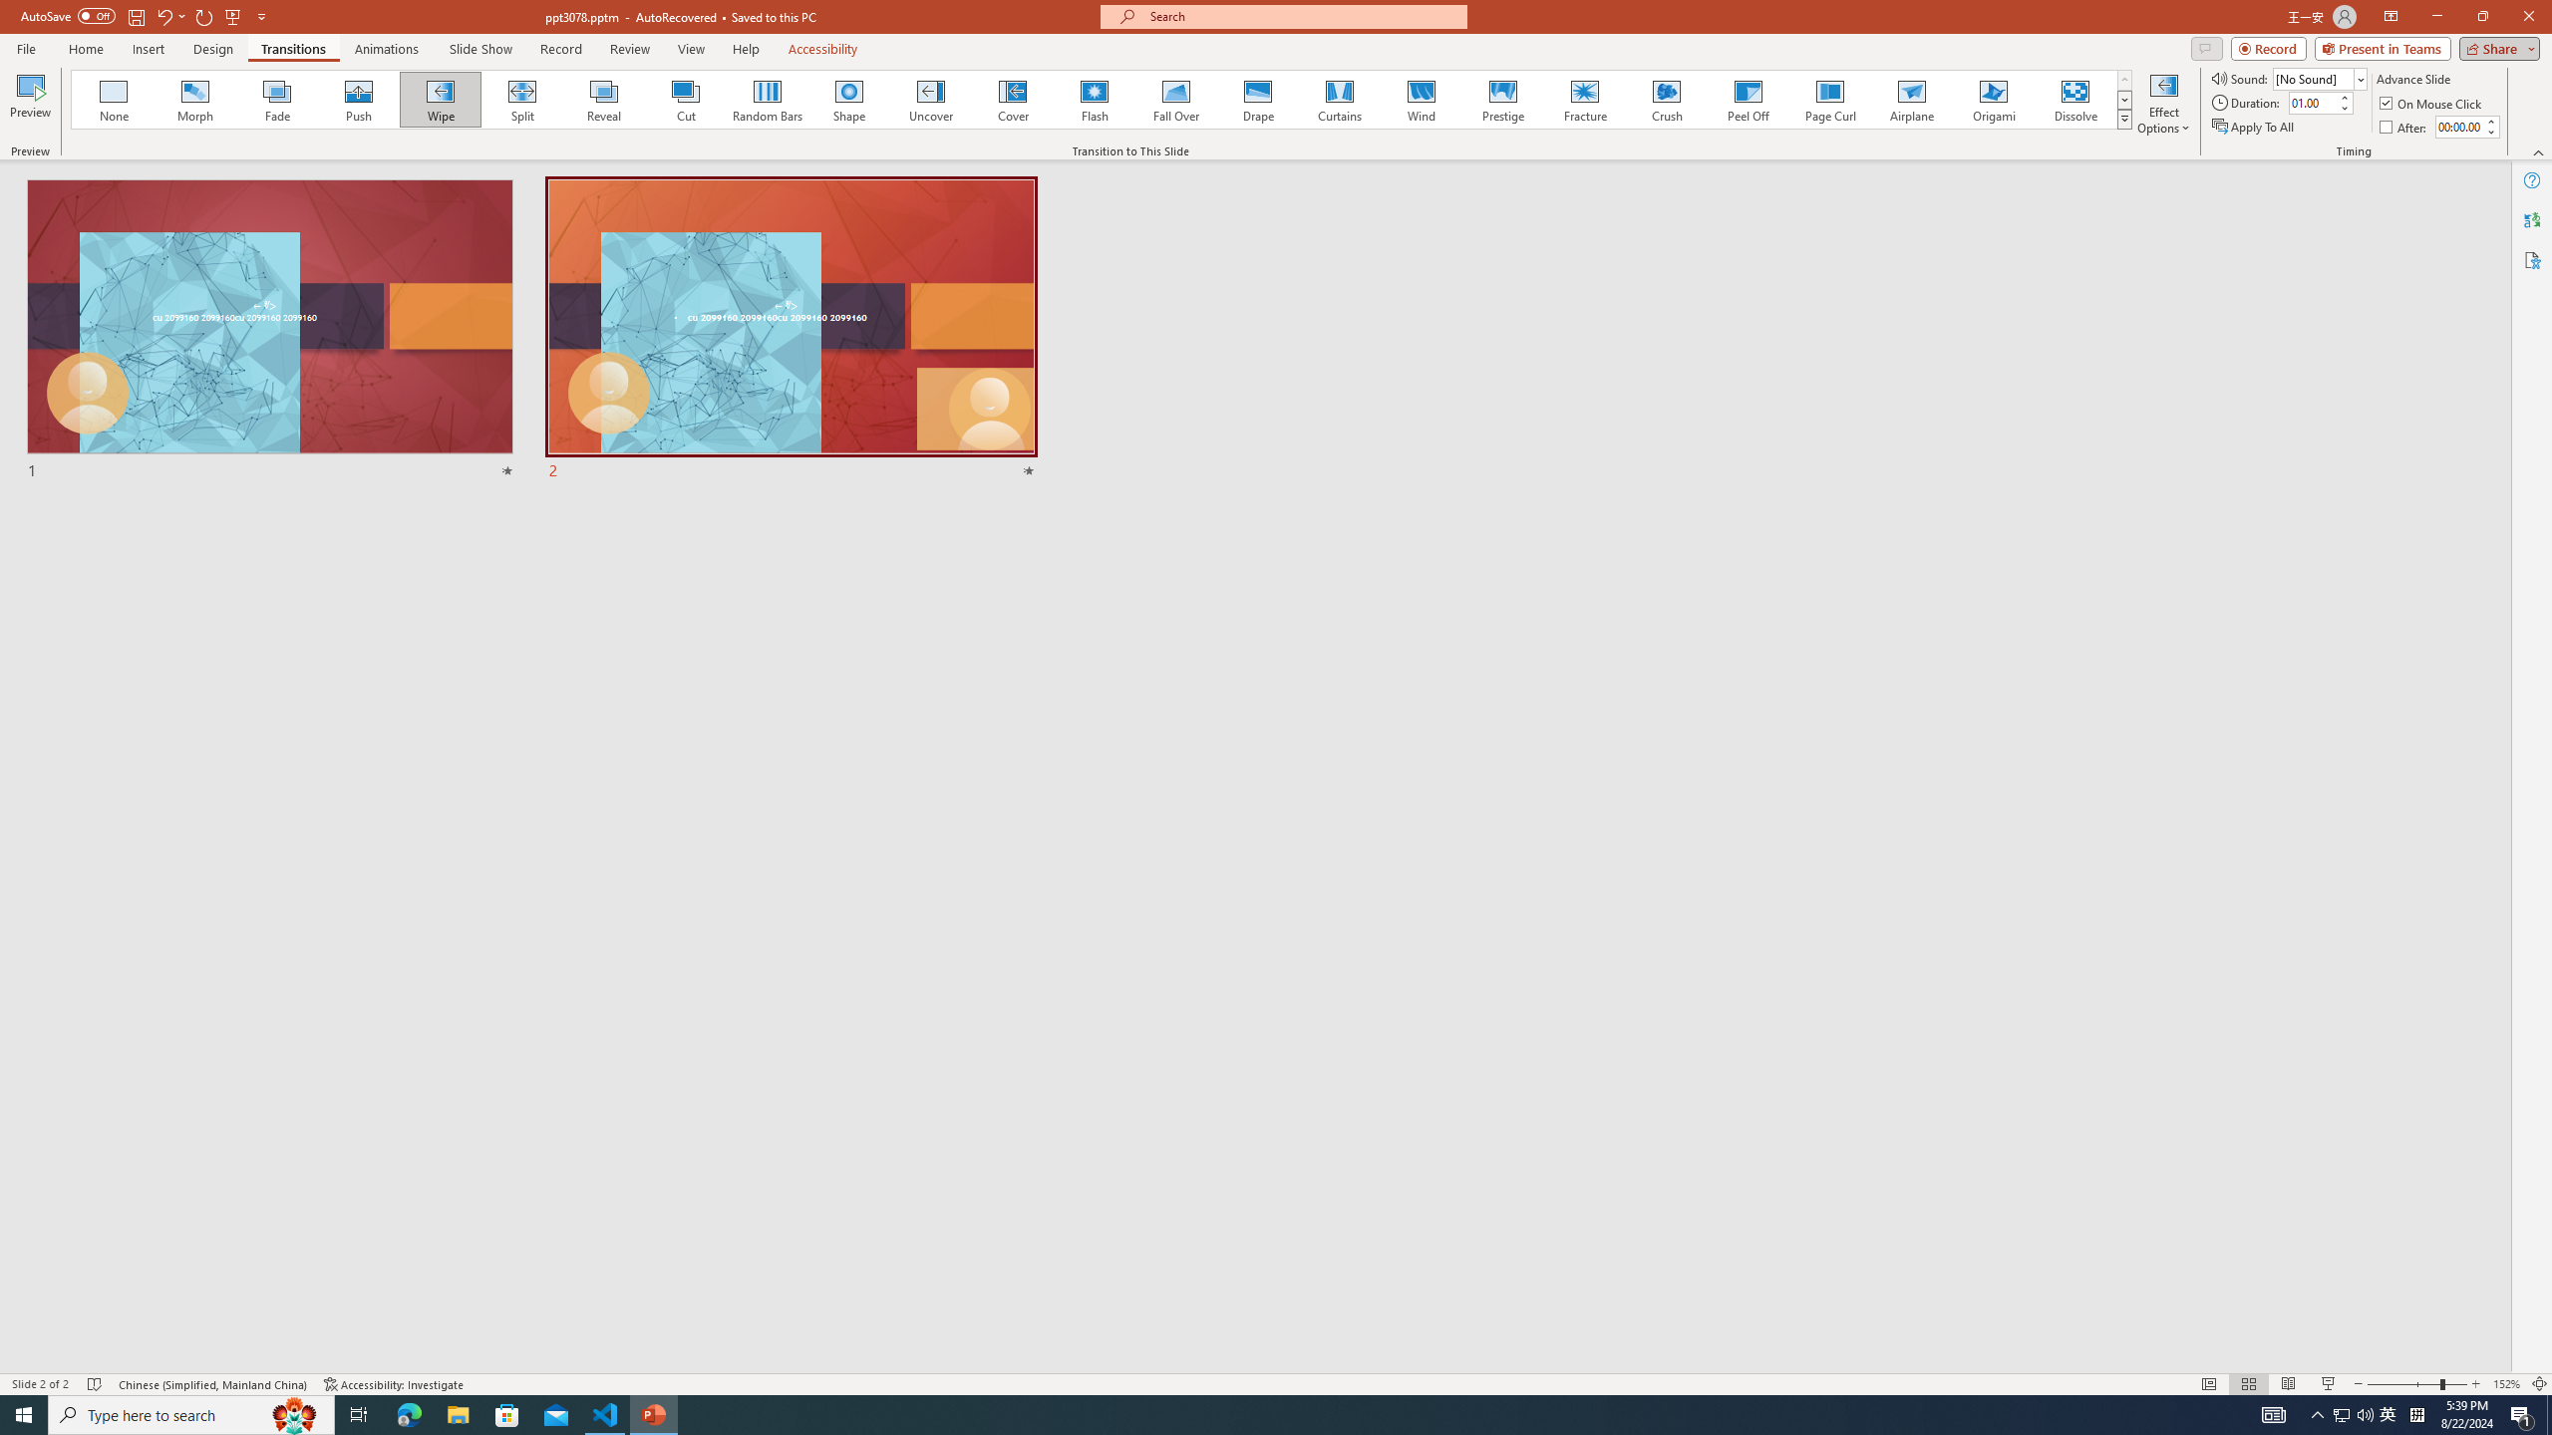 This screenshot has width=2552, height=1435. I want to click on Transition Effects, so click(2125, 119).